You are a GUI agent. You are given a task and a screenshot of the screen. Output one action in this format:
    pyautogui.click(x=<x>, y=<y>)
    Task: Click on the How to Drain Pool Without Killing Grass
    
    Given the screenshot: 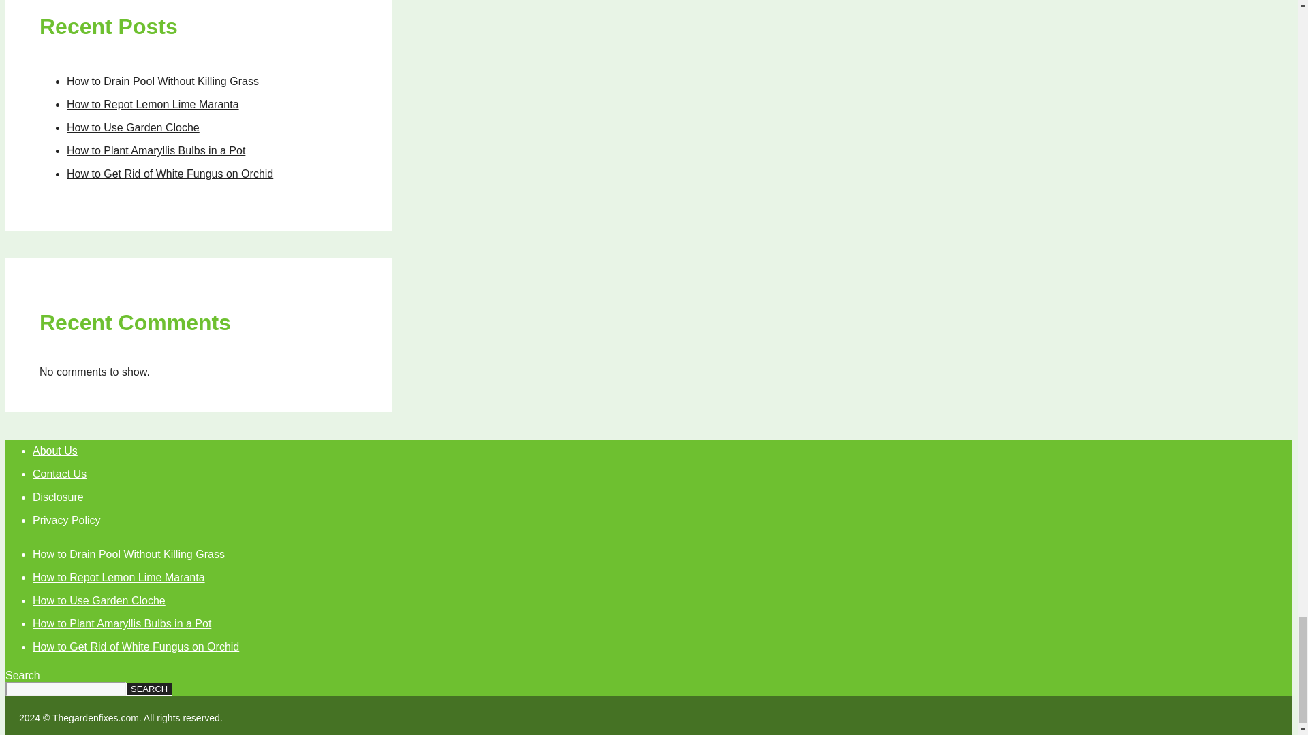 What is the action you would take?
    pyautogui.click(x=162, y=82)
    